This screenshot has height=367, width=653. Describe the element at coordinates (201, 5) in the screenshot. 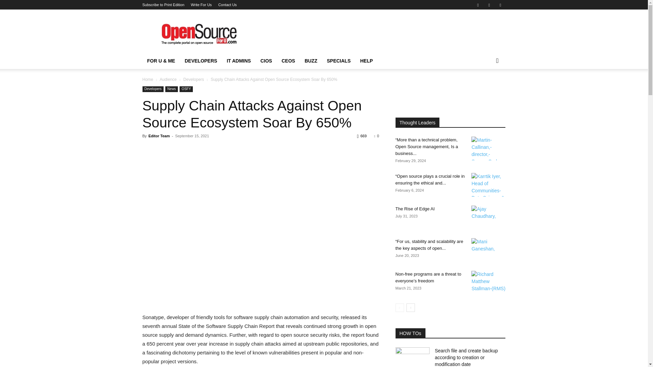

I see `Write For Us` at that location.